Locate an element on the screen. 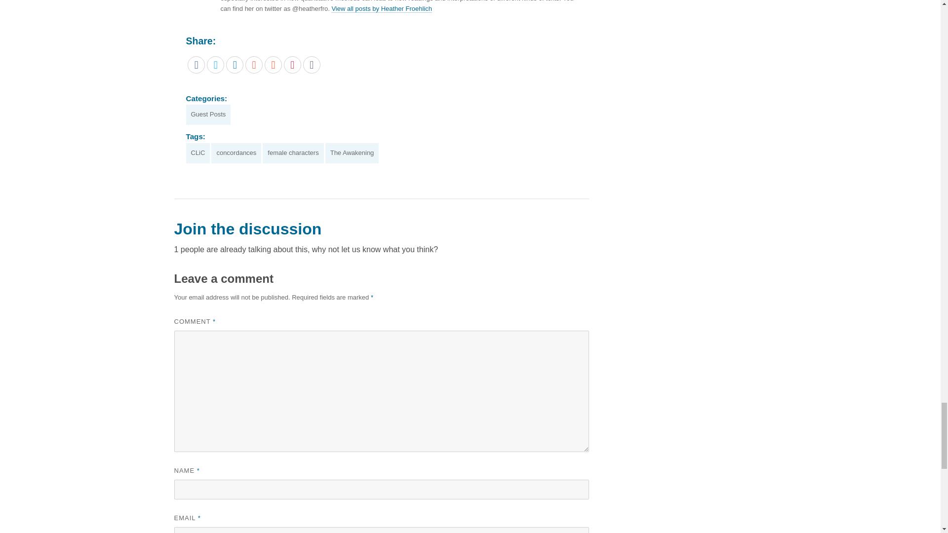 The height and width of the screenshot is (533, 948). Share on LinkedIn is located at coordinates (235, 65).